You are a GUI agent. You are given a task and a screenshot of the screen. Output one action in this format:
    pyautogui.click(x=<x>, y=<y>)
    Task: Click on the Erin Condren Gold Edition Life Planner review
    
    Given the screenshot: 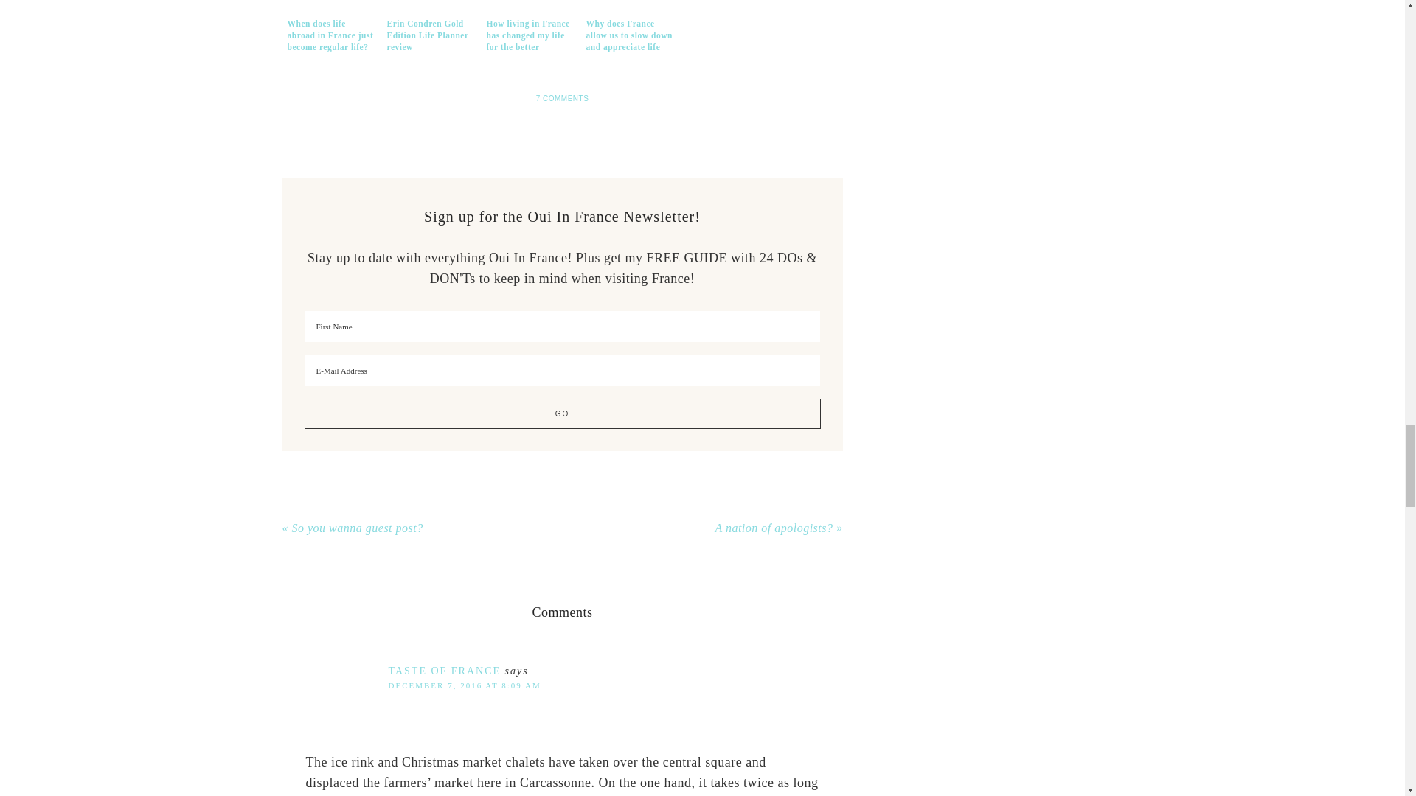 What is the action you would take?
    pyautogui.click(x=430, y=24)
    